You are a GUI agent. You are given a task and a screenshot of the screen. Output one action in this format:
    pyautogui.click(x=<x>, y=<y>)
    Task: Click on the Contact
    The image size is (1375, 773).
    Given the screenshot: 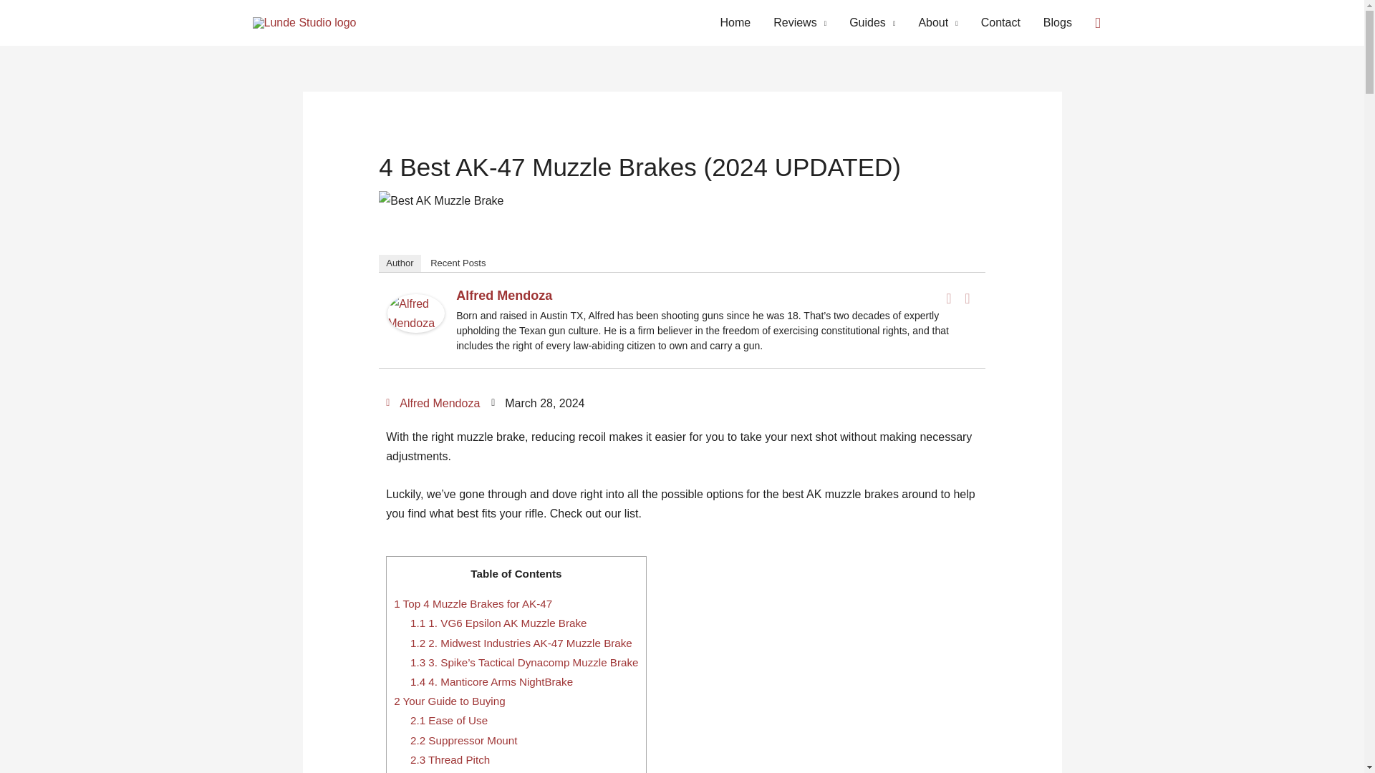 What is the action you would take?
    pyautogui.click(x=1000, y=23)
    